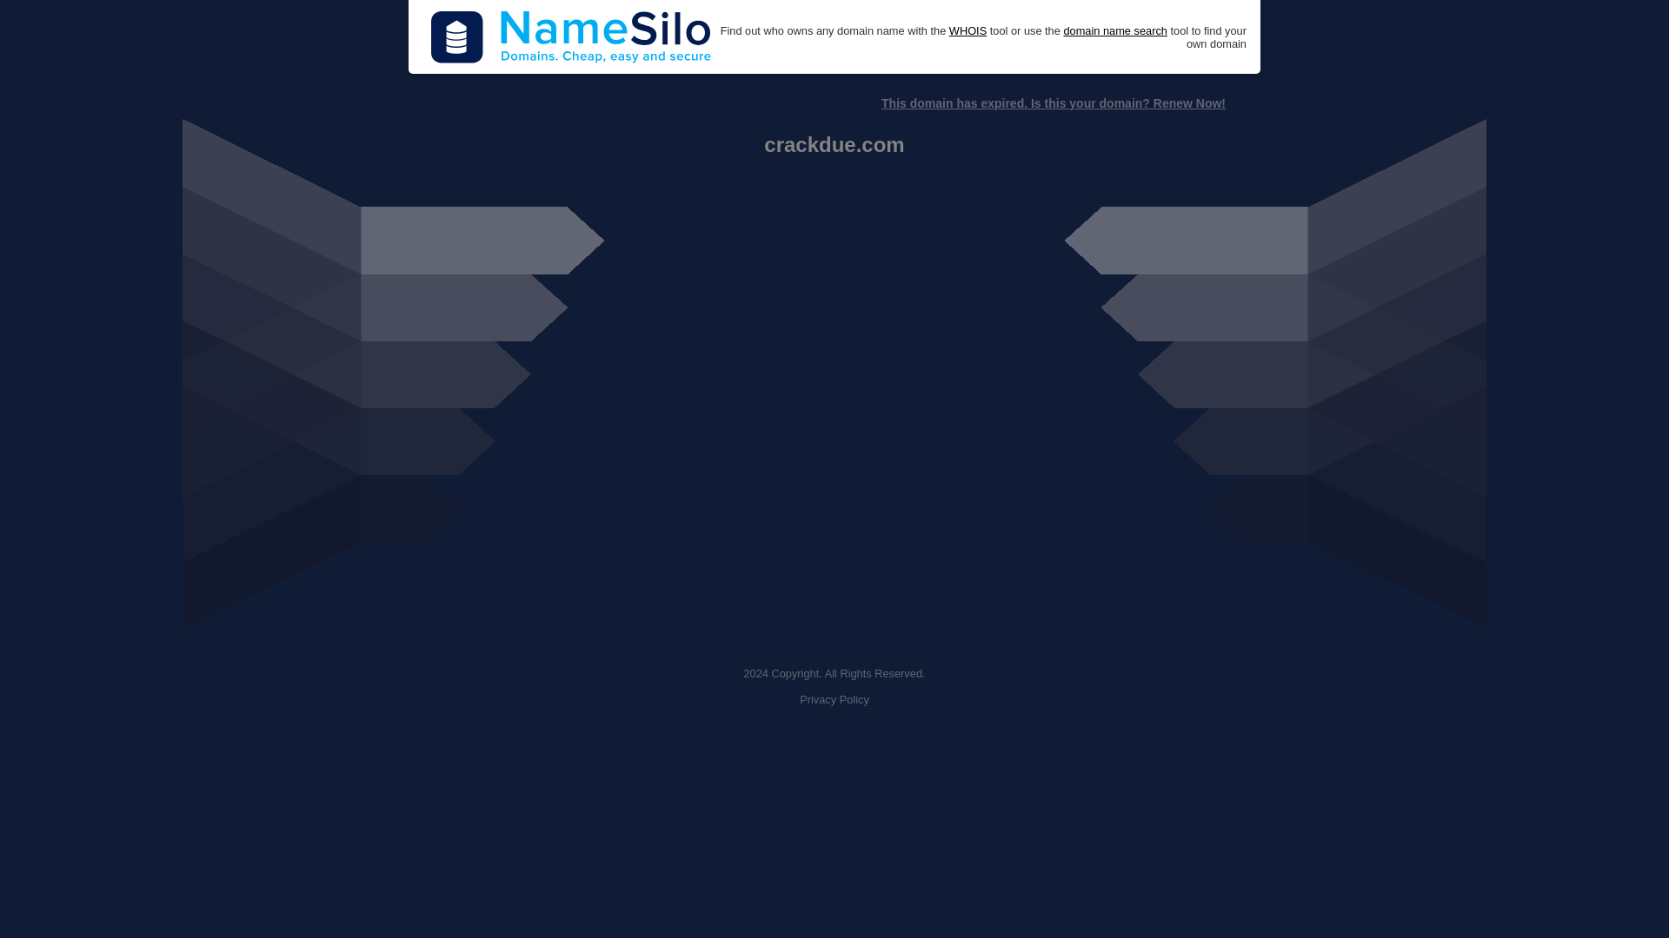 The height and width of the screenshot is (938, 1669). I want to click on Privacy Policy, so click(834, 700).